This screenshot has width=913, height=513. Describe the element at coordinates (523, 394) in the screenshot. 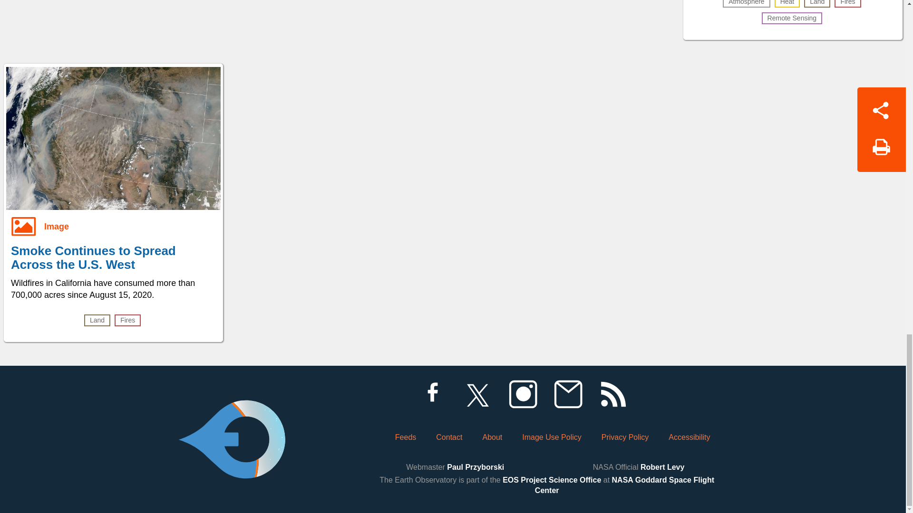

I see `Instagram` at that location.